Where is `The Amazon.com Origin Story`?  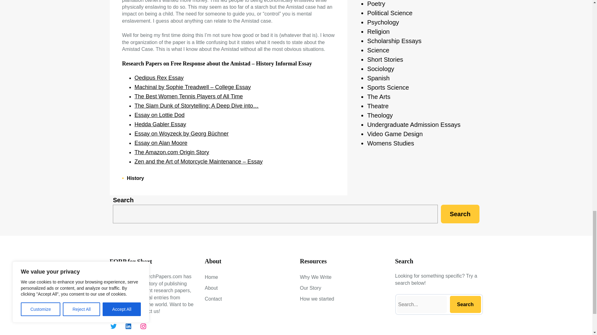
The Amazon.com Origin Story is located at coordinates (172, 152).